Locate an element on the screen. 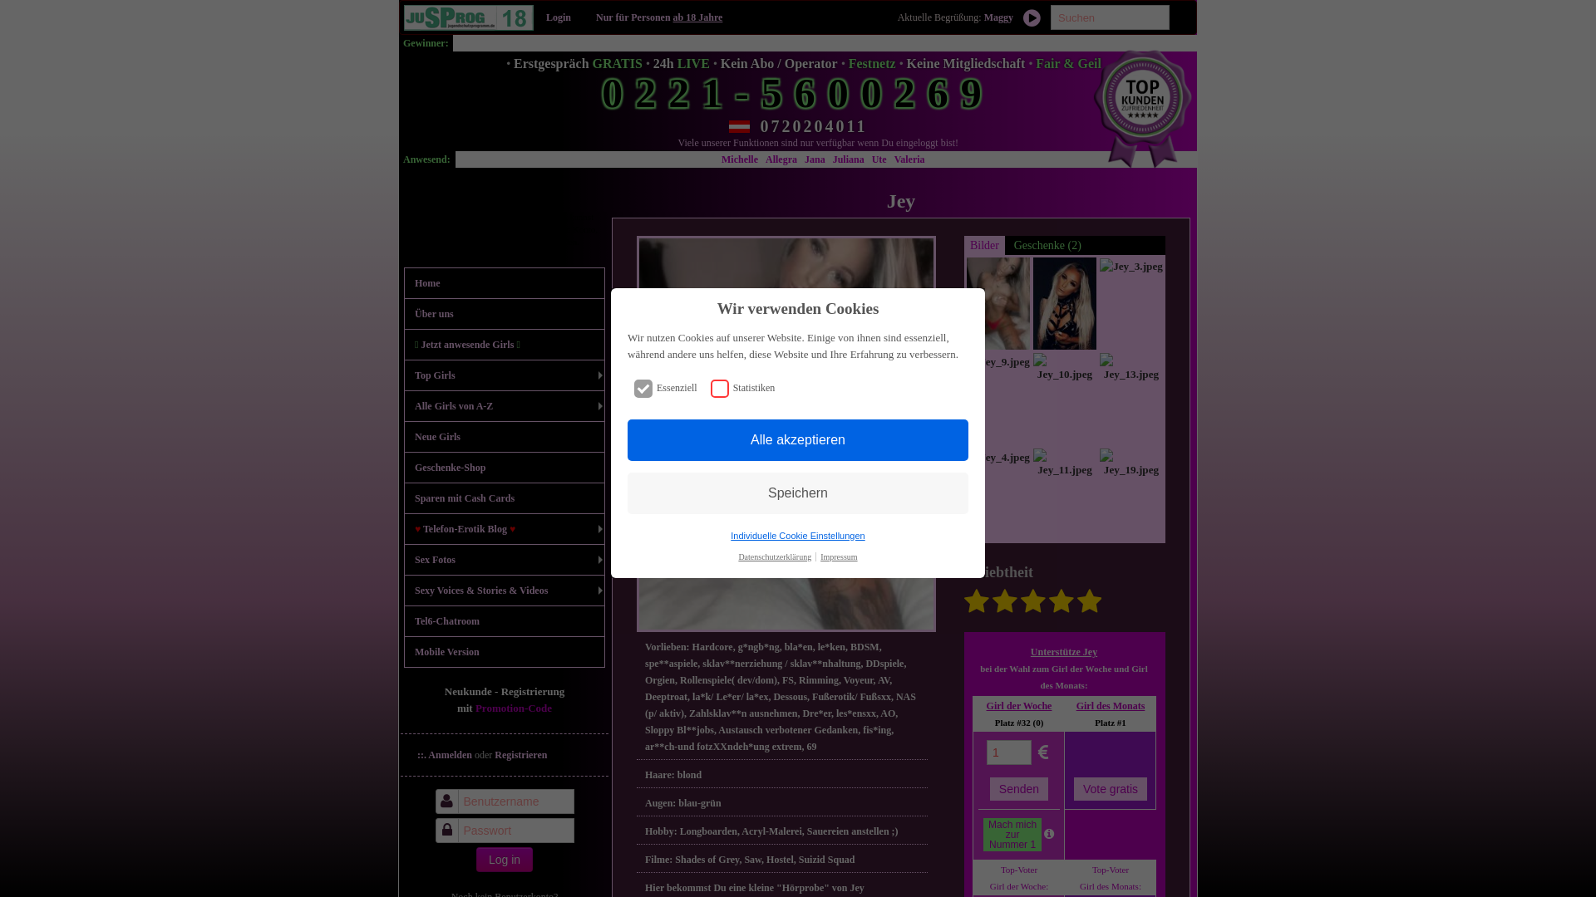 The height and width of the screenshot is (897, 1596). Geschenke (2) is located at coordinates (1047, 246).